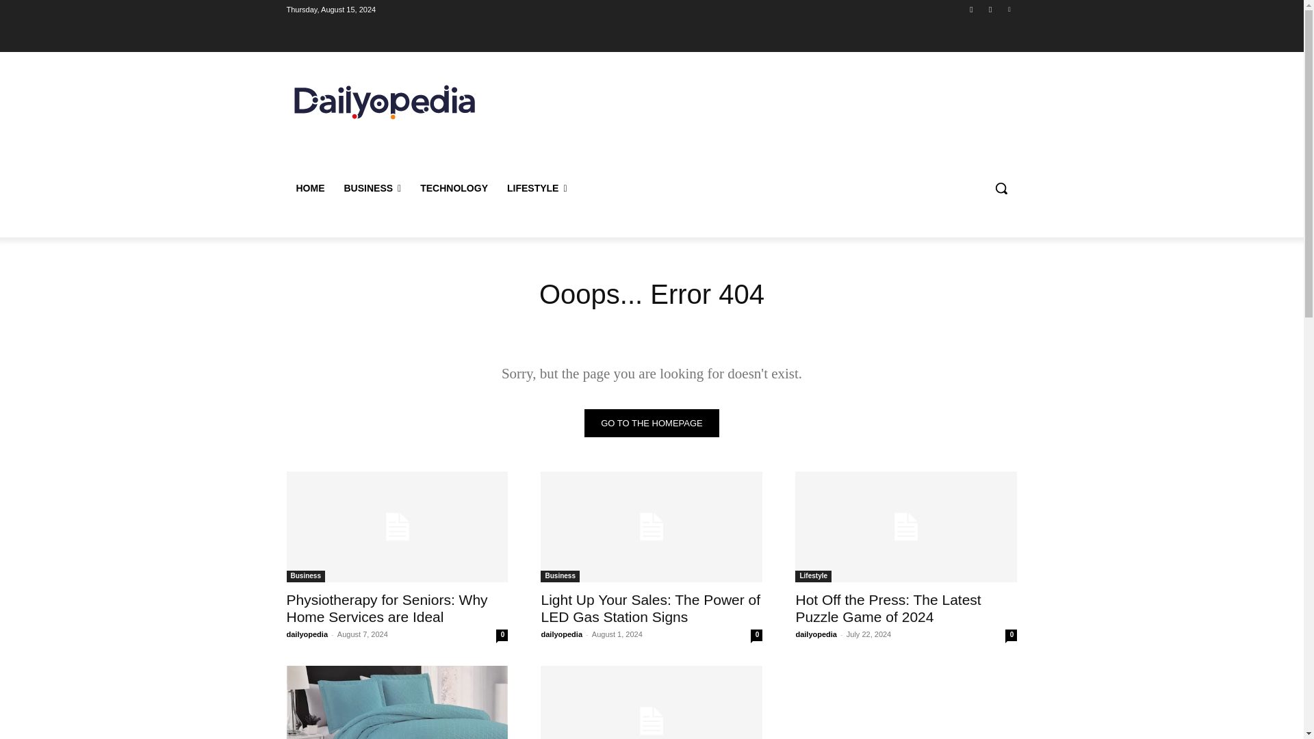  What do you see at coordinates (307, 634) in the screenshot?
I see `dailyopedia` at bounding box center [307, 634].